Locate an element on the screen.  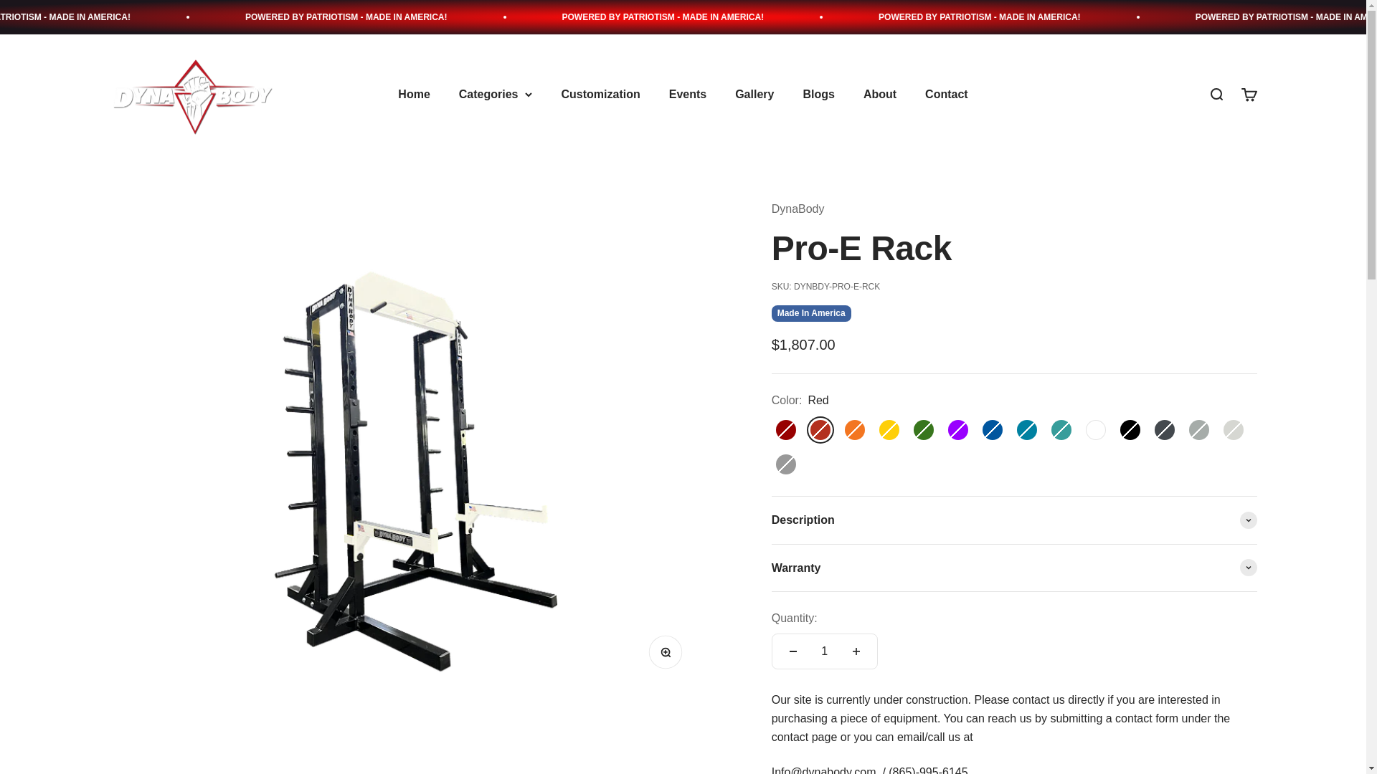
Zoom is located at coordinates (668, 656).